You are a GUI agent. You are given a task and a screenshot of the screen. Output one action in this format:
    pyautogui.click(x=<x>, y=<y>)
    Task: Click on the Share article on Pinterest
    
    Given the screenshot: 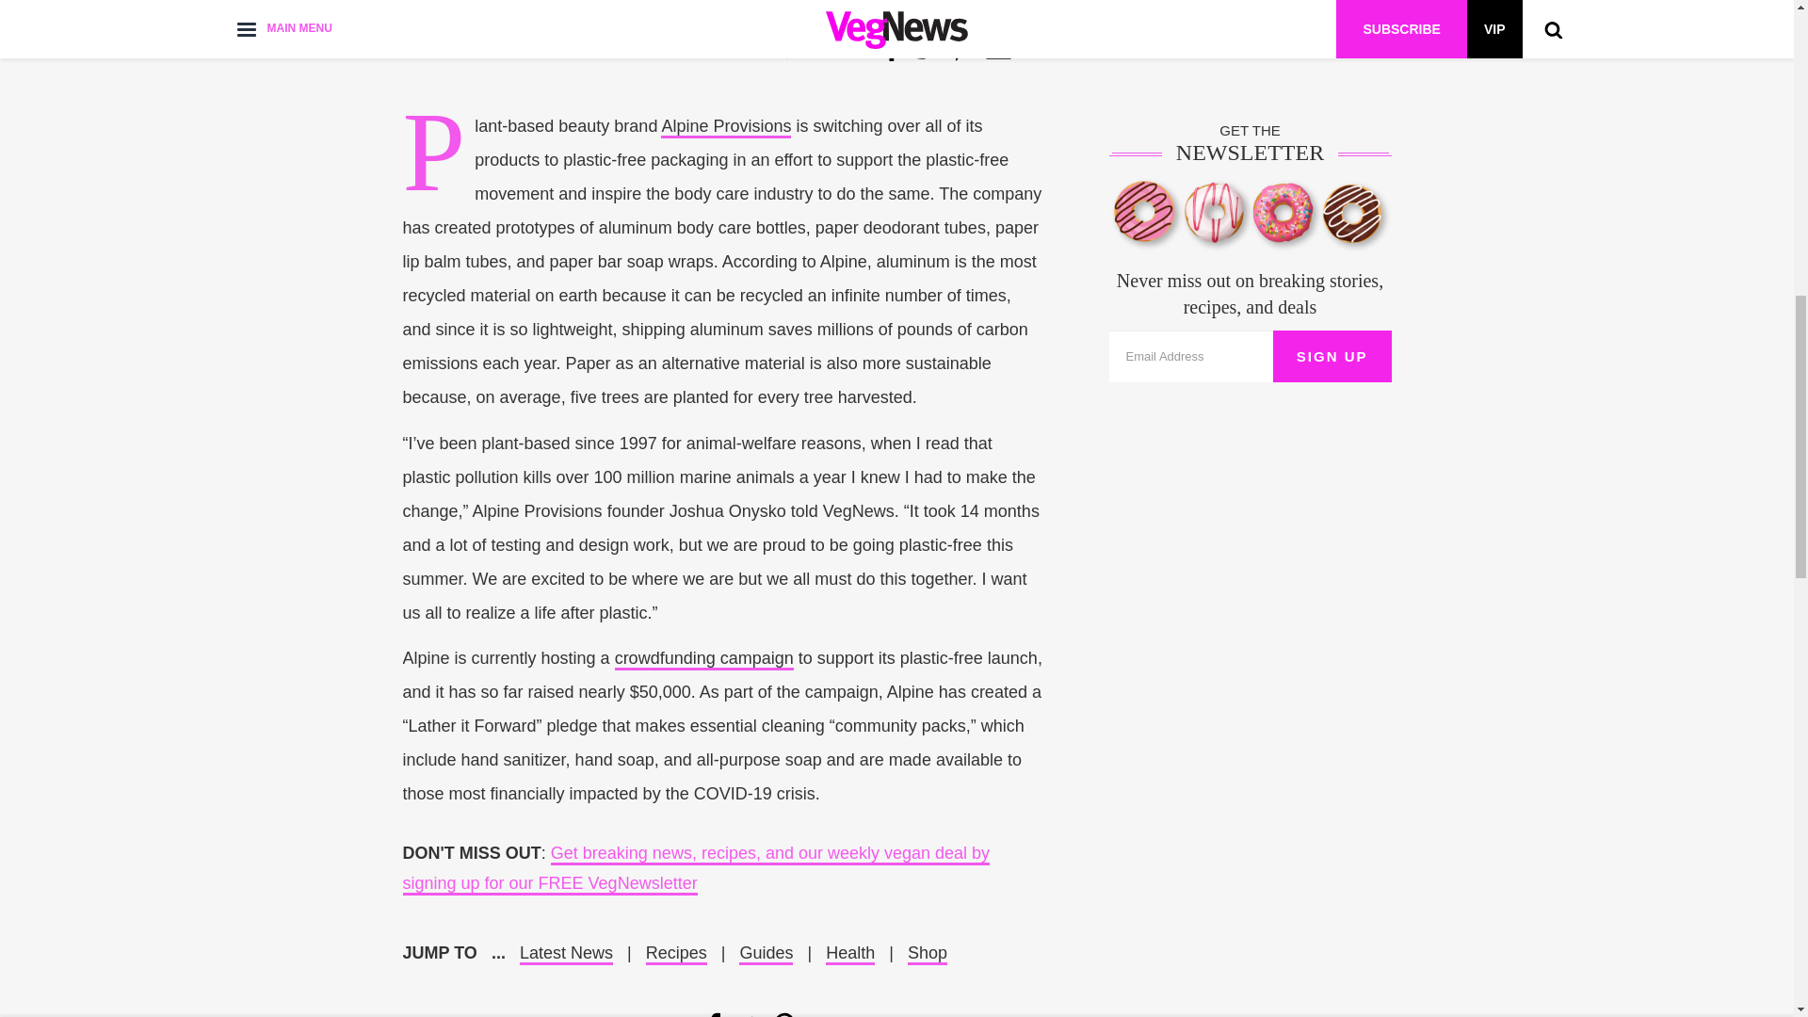 What is the action you would take?
    pyautogui.click(x=783, y=1014)
    